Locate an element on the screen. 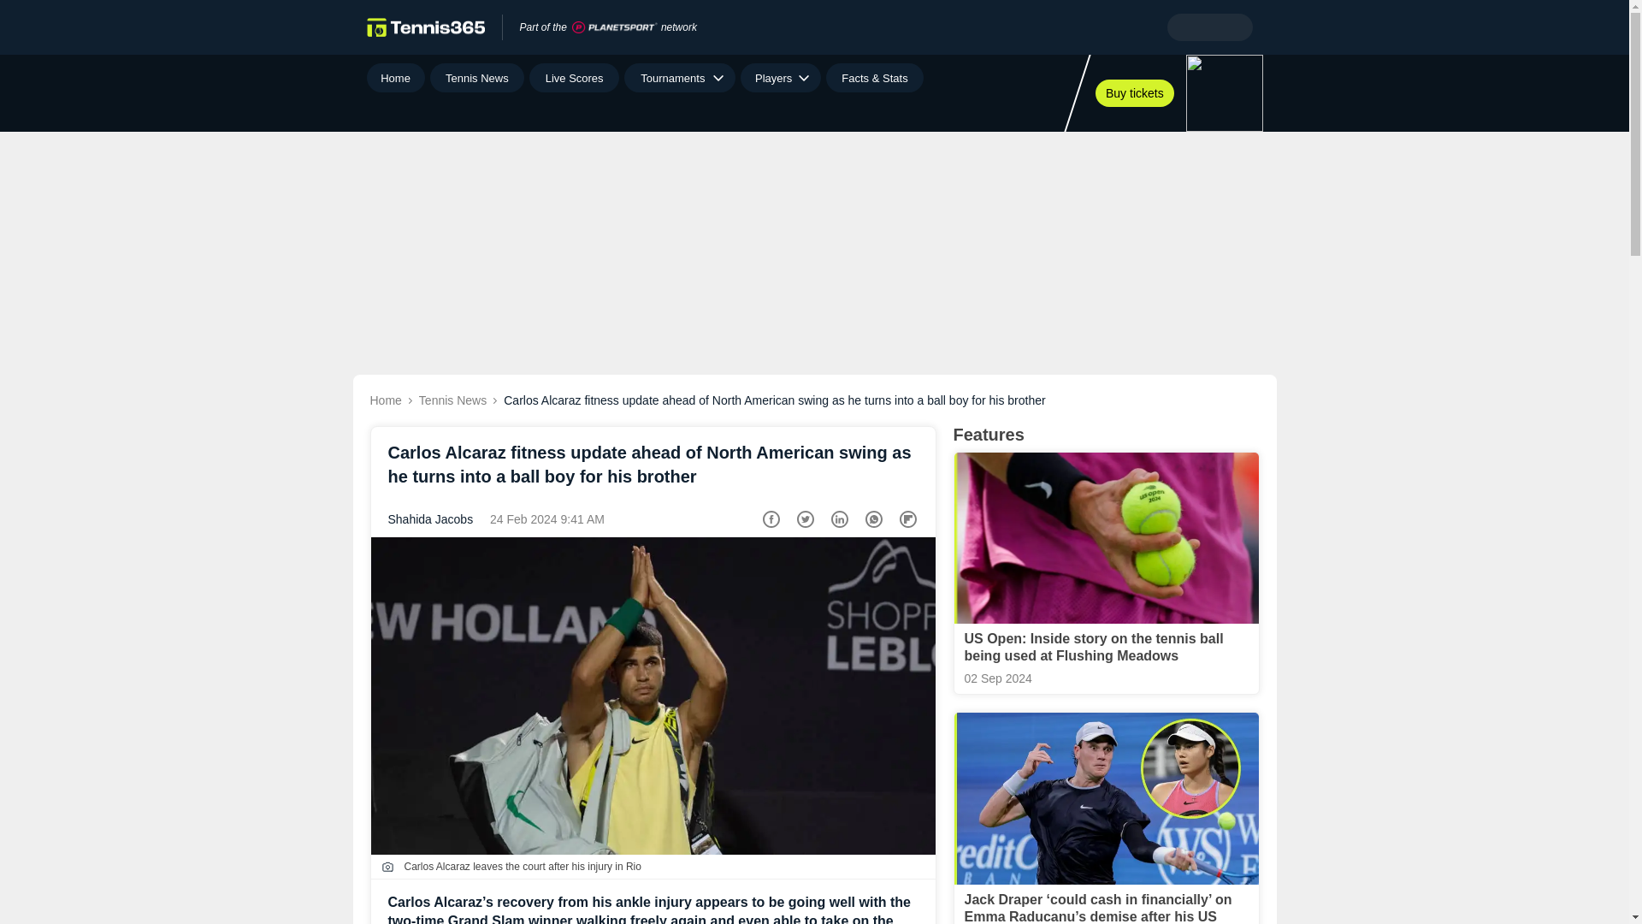 This screenshot has height=924, width=1642. Tournaments is located at coordinates (679, 78).